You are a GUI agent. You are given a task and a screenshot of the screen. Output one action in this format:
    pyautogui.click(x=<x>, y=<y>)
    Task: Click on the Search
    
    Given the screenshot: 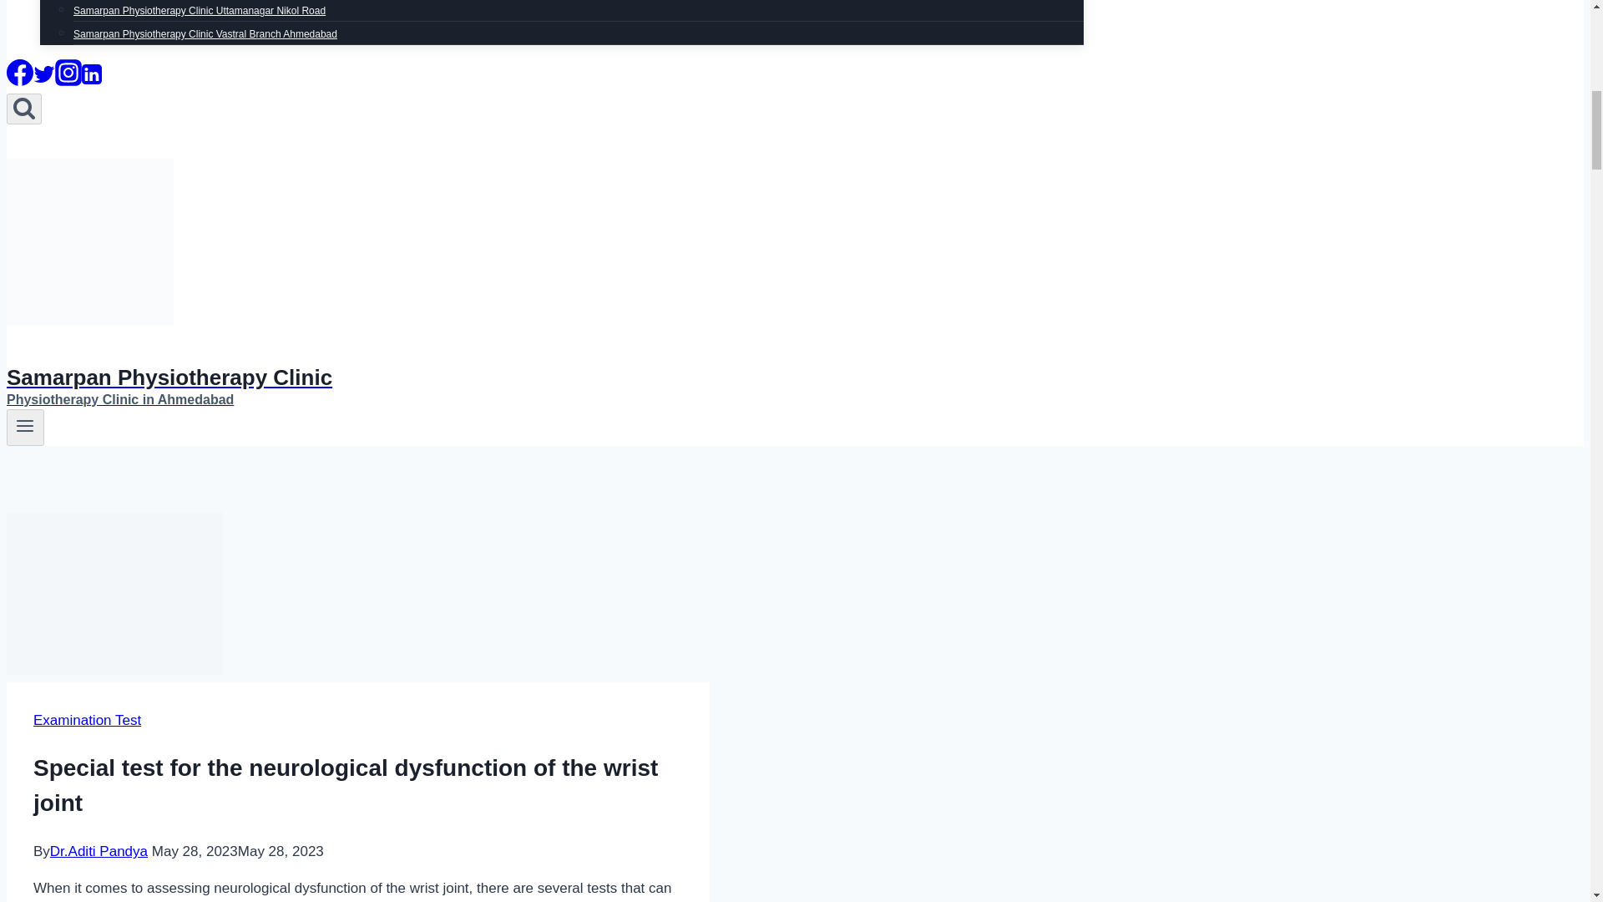 What is the action you would take?
    pyautogui.click(x=23, y=109)
    